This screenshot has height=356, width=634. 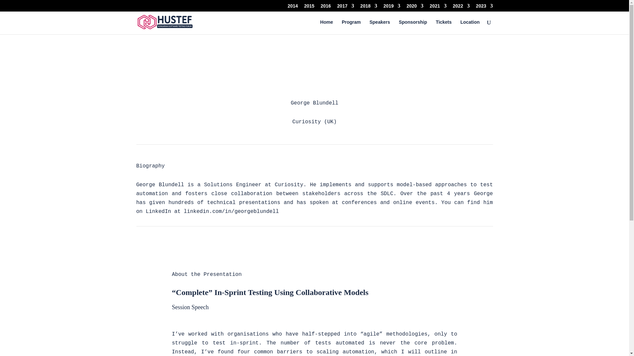 I want to click on Location, so click(x=470, y=27).